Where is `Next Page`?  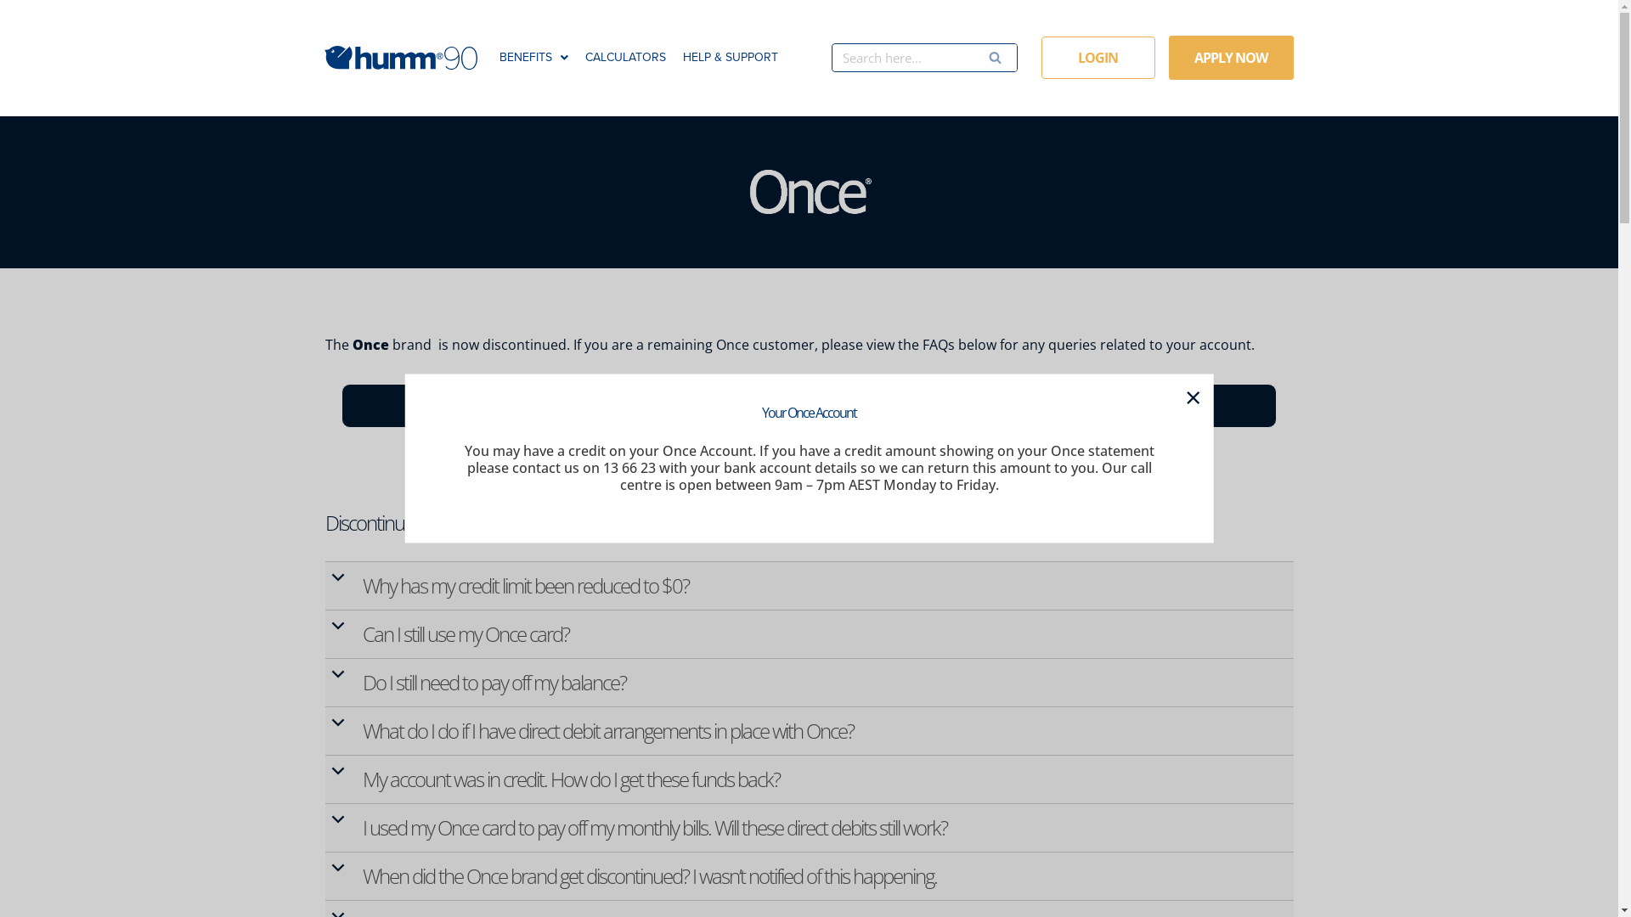
Next Page is located at coordinates (48, 20).